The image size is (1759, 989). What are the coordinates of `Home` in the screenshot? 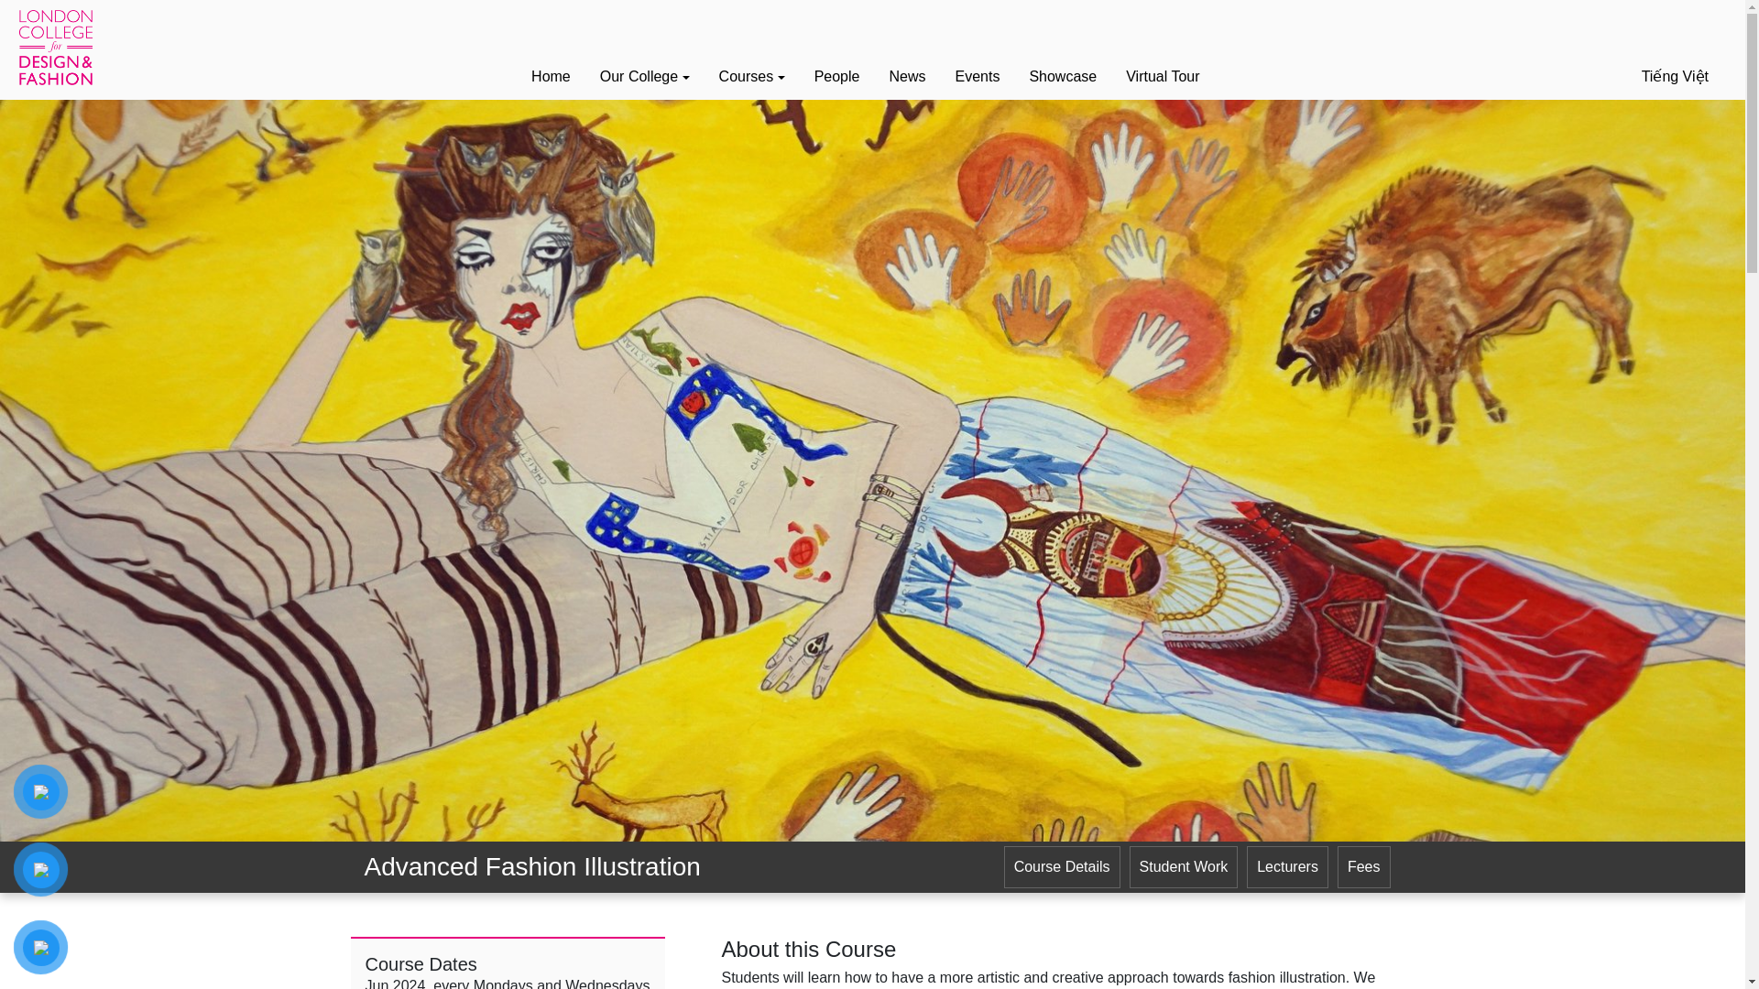 It's located at (552, 73).